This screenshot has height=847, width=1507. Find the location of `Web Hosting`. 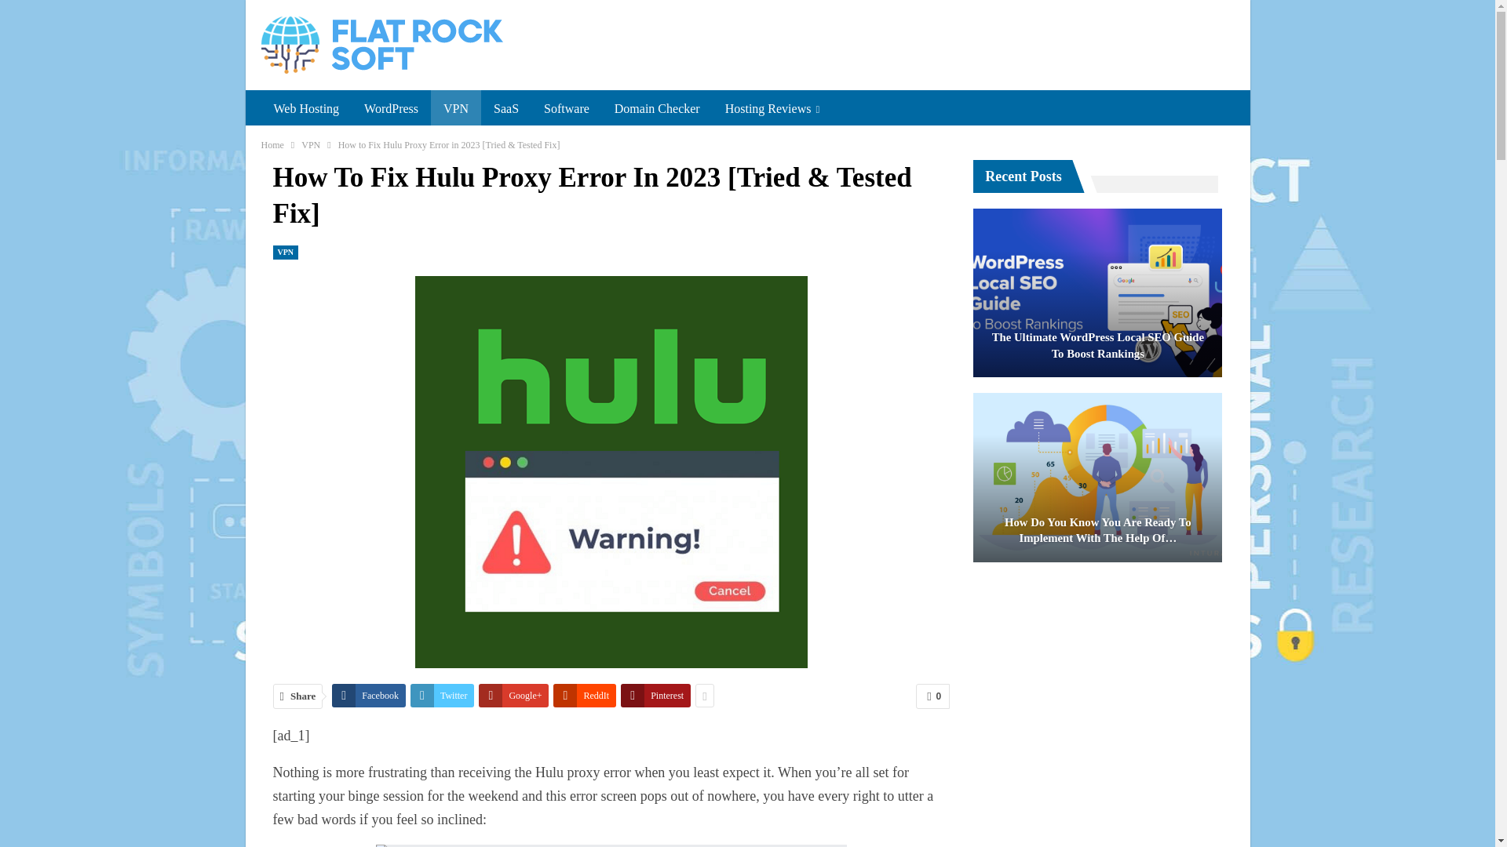

Web Hosting is located at coordinates (306, 108).